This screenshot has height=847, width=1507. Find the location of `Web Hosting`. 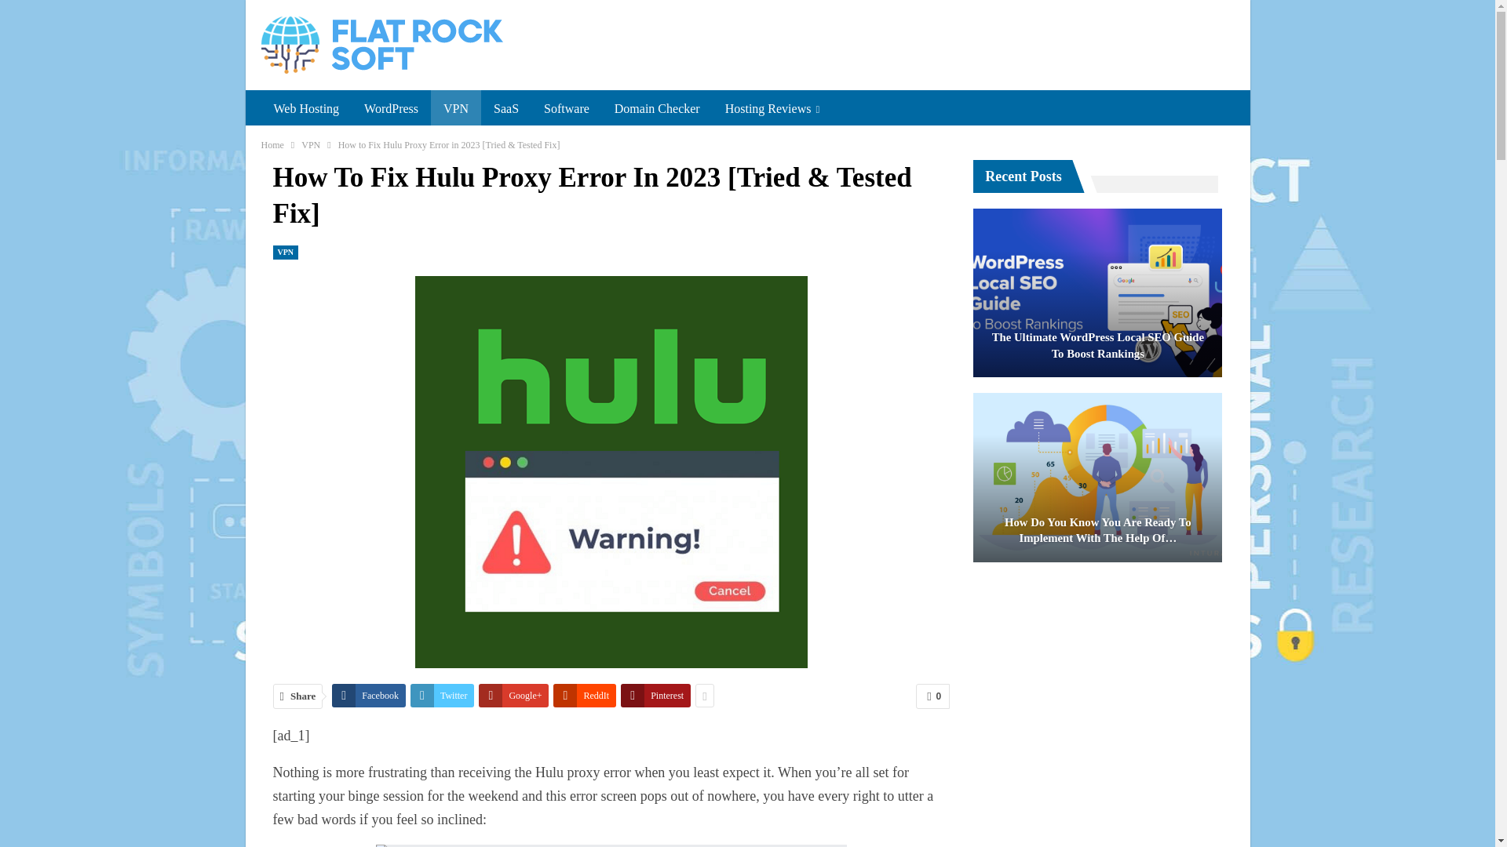

Web Hosting is located at coordinates (306, 108).